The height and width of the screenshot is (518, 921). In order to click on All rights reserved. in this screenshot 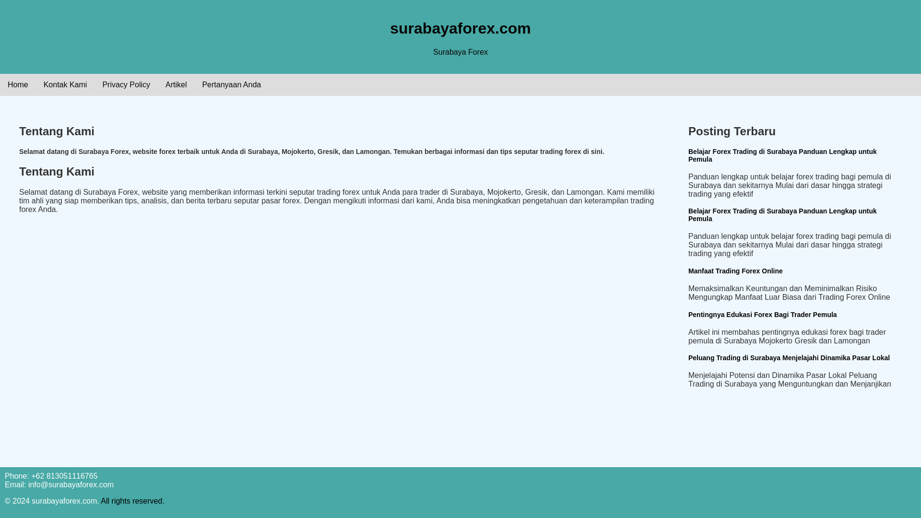, I will do `click(132, 501)`.